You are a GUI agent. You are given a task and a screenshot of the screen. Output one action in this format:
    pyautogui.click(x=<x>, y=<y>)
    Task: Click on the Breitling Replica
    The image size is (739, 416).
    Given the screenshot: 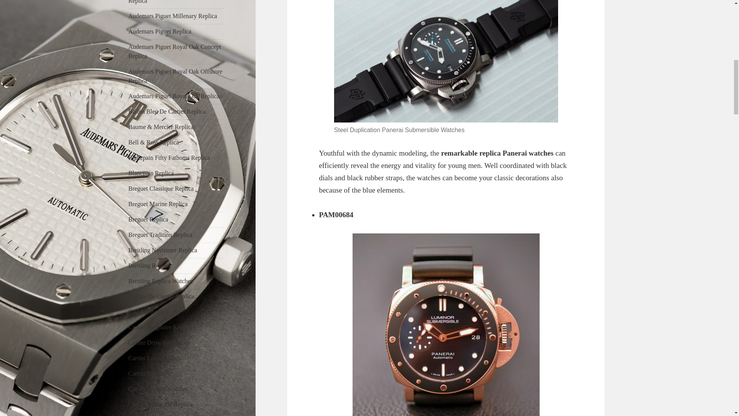 What is the action you would take?
    pyautogui.click(x=149, y=265)
    